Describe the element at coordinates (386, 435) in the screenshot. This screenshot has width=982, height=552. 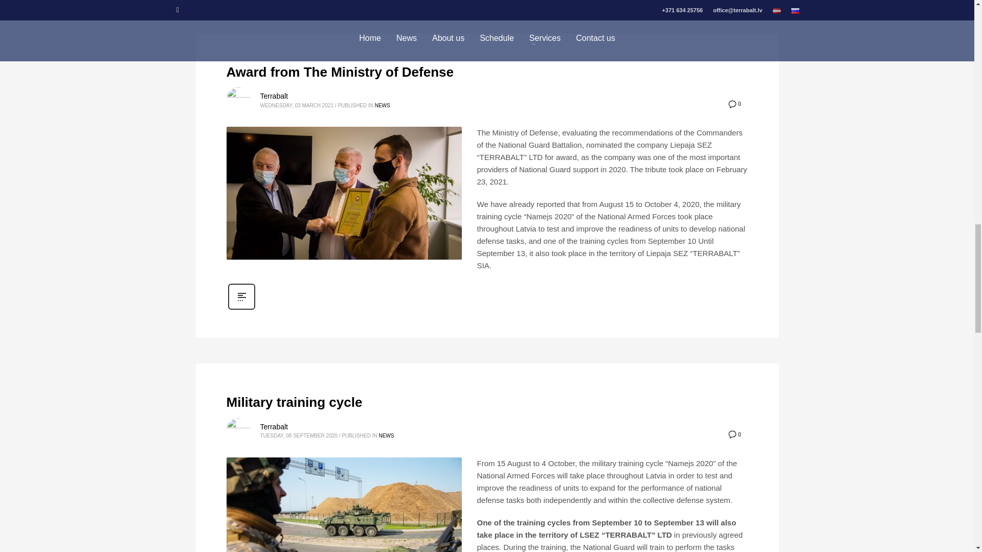
I see `NEWS` at that location.